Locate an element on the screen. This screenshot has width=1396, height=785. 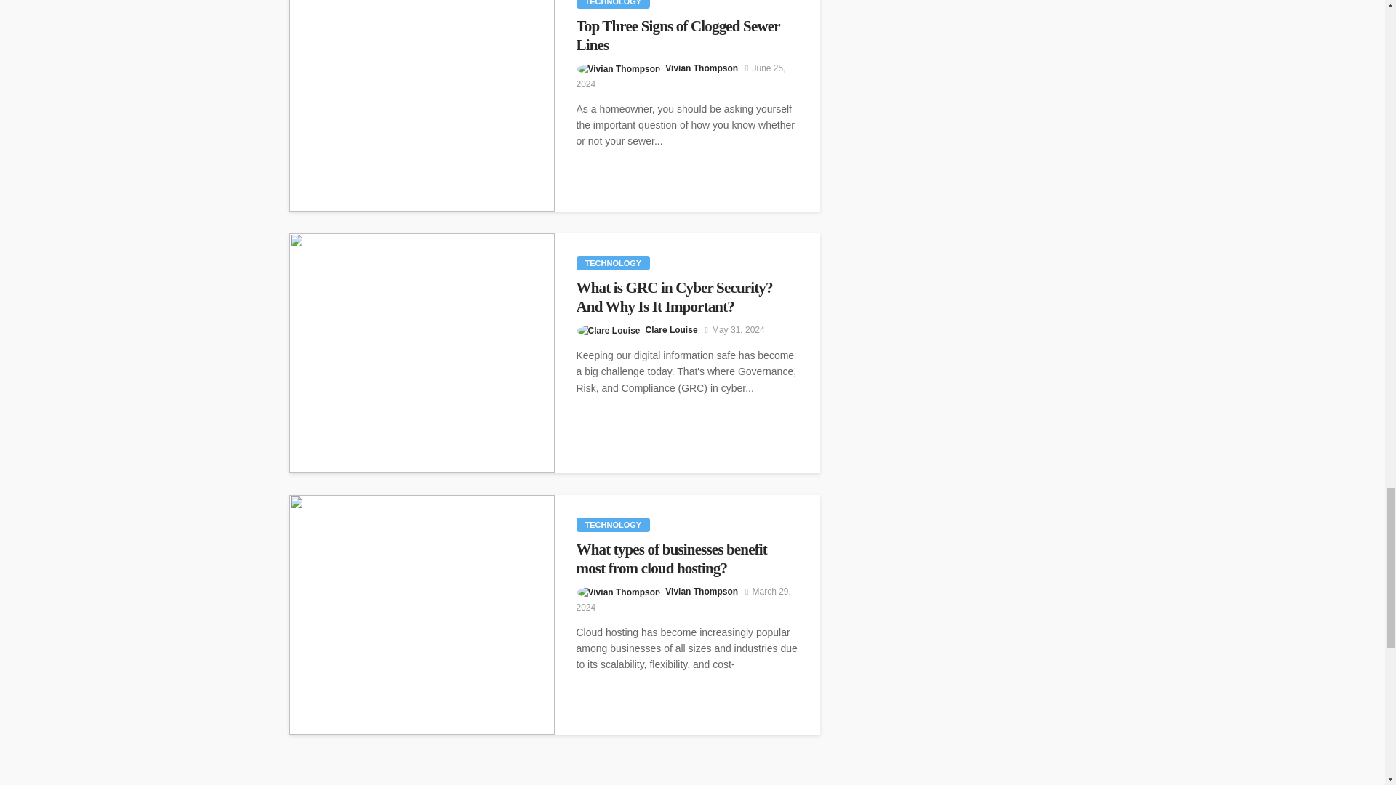
TECHNOLOGY is located at coordinates (612, 263).